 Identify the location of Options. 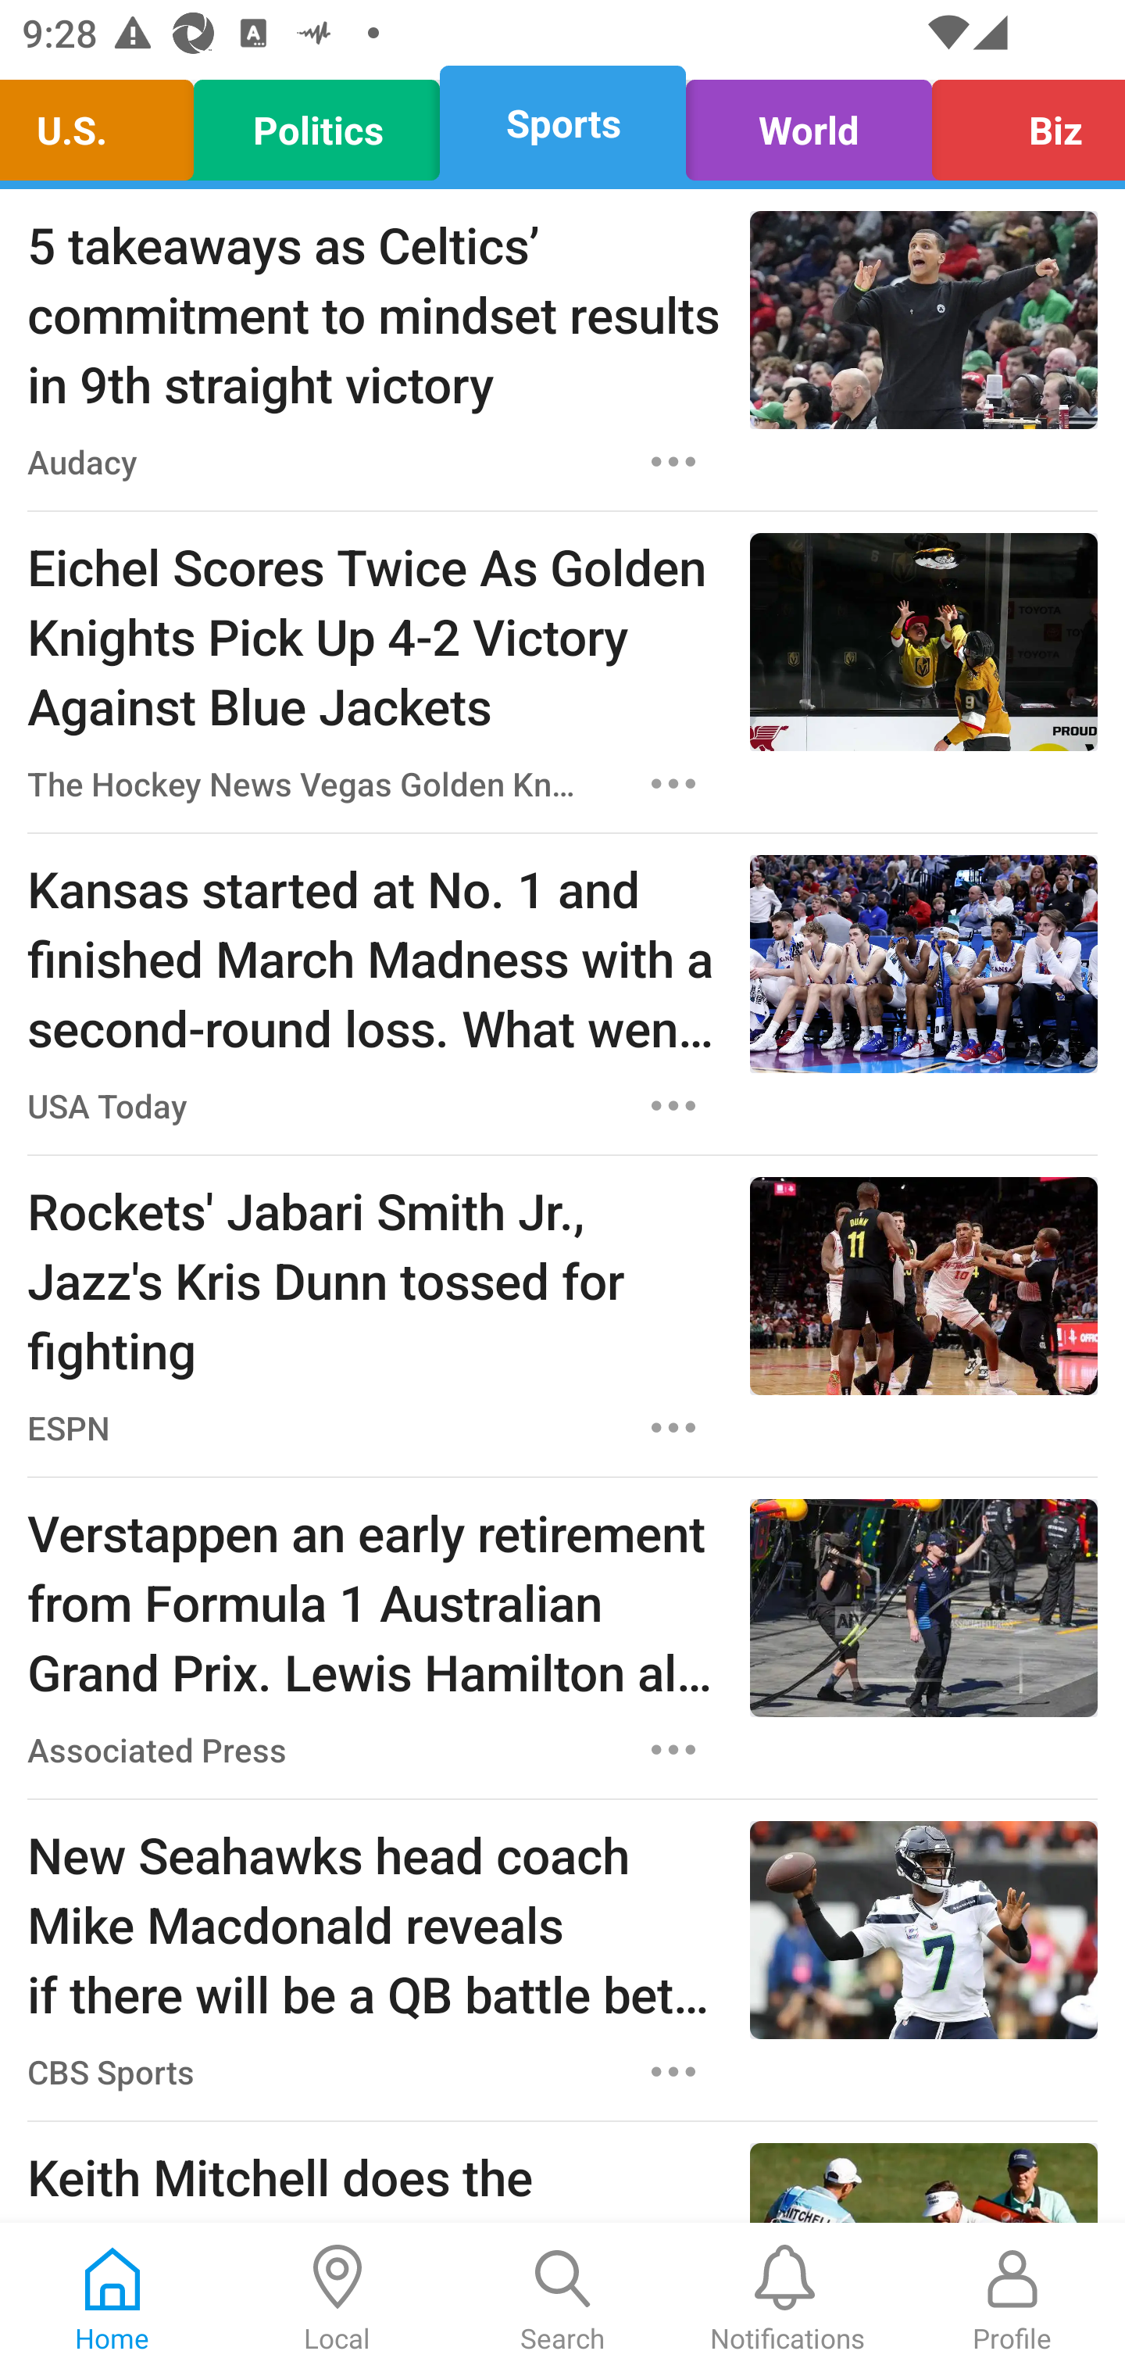
(673, 1427).